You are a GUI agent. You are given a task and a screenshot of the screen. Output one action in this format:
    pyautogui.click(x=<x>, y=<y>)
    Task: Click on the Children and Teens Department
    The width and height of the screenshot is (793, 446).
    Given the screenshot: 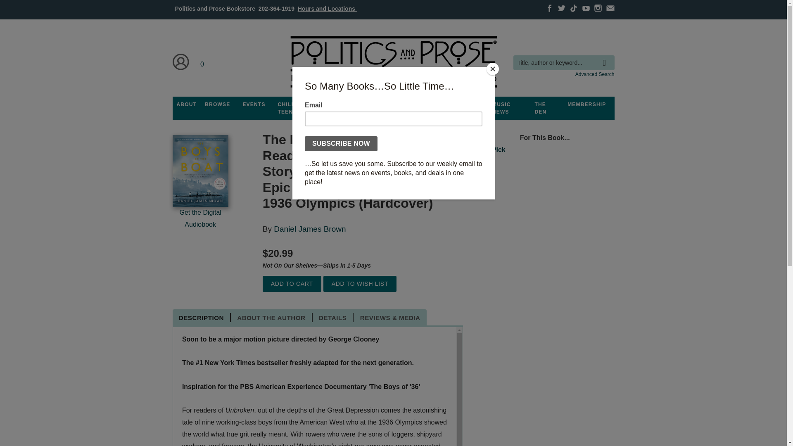 What is the action you would take?
    pyautogui.click(x=299, y=108)
    